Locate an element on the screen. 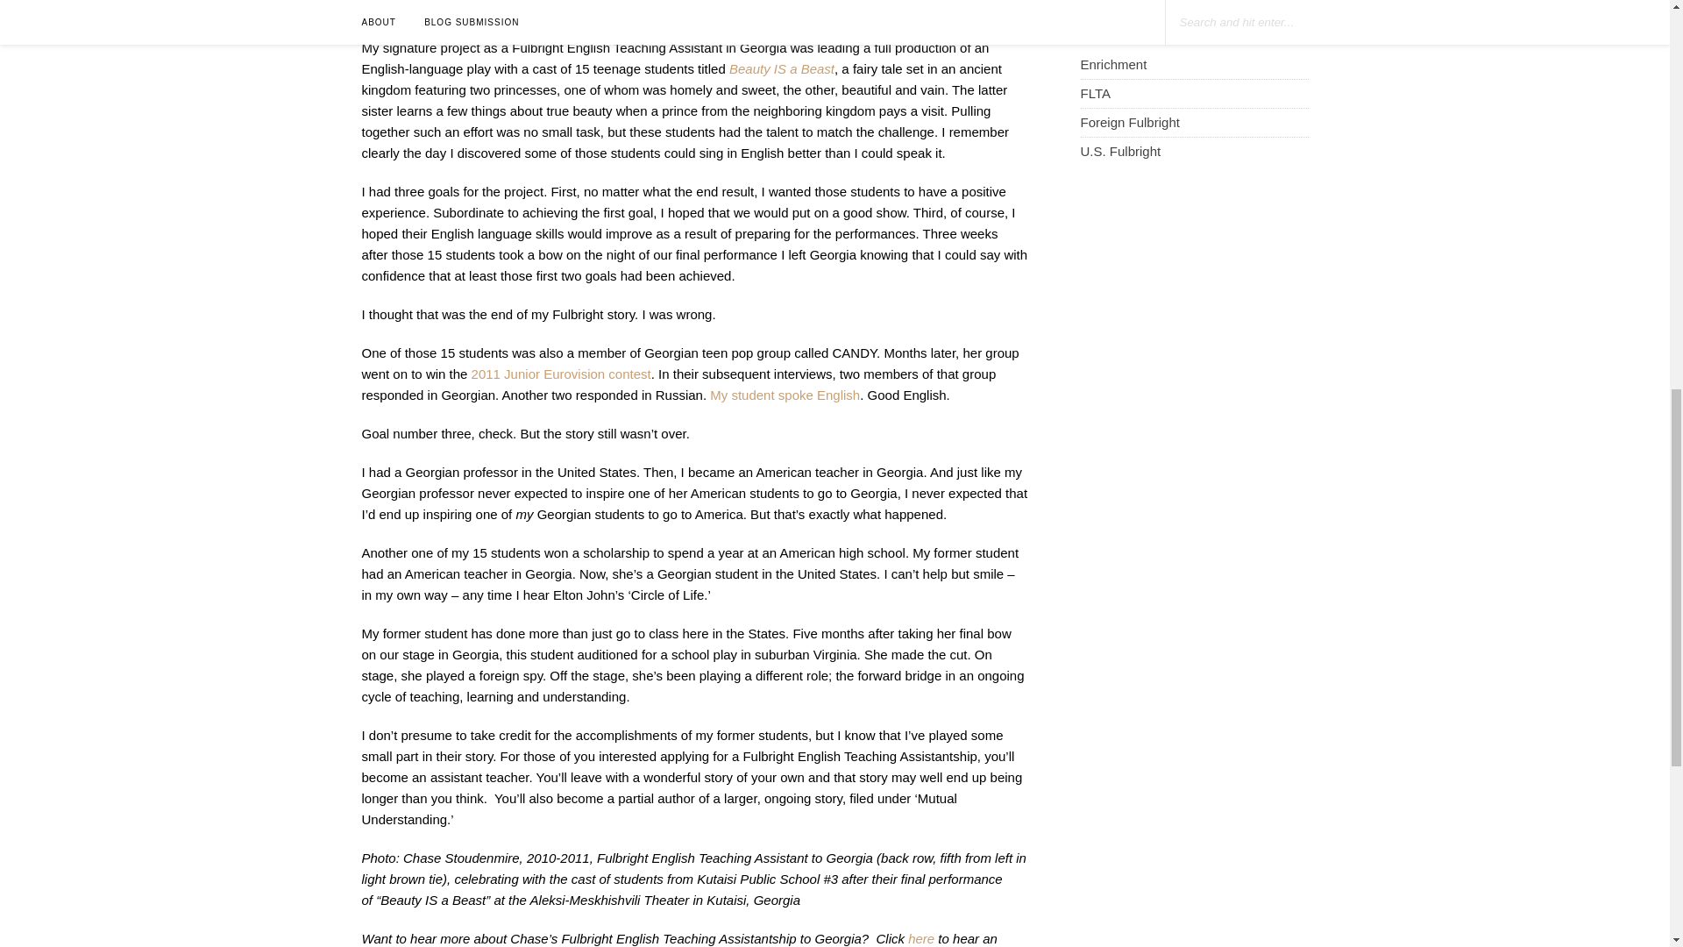  2011 Junior Eurovision contest is located at coordinates (561, 405).